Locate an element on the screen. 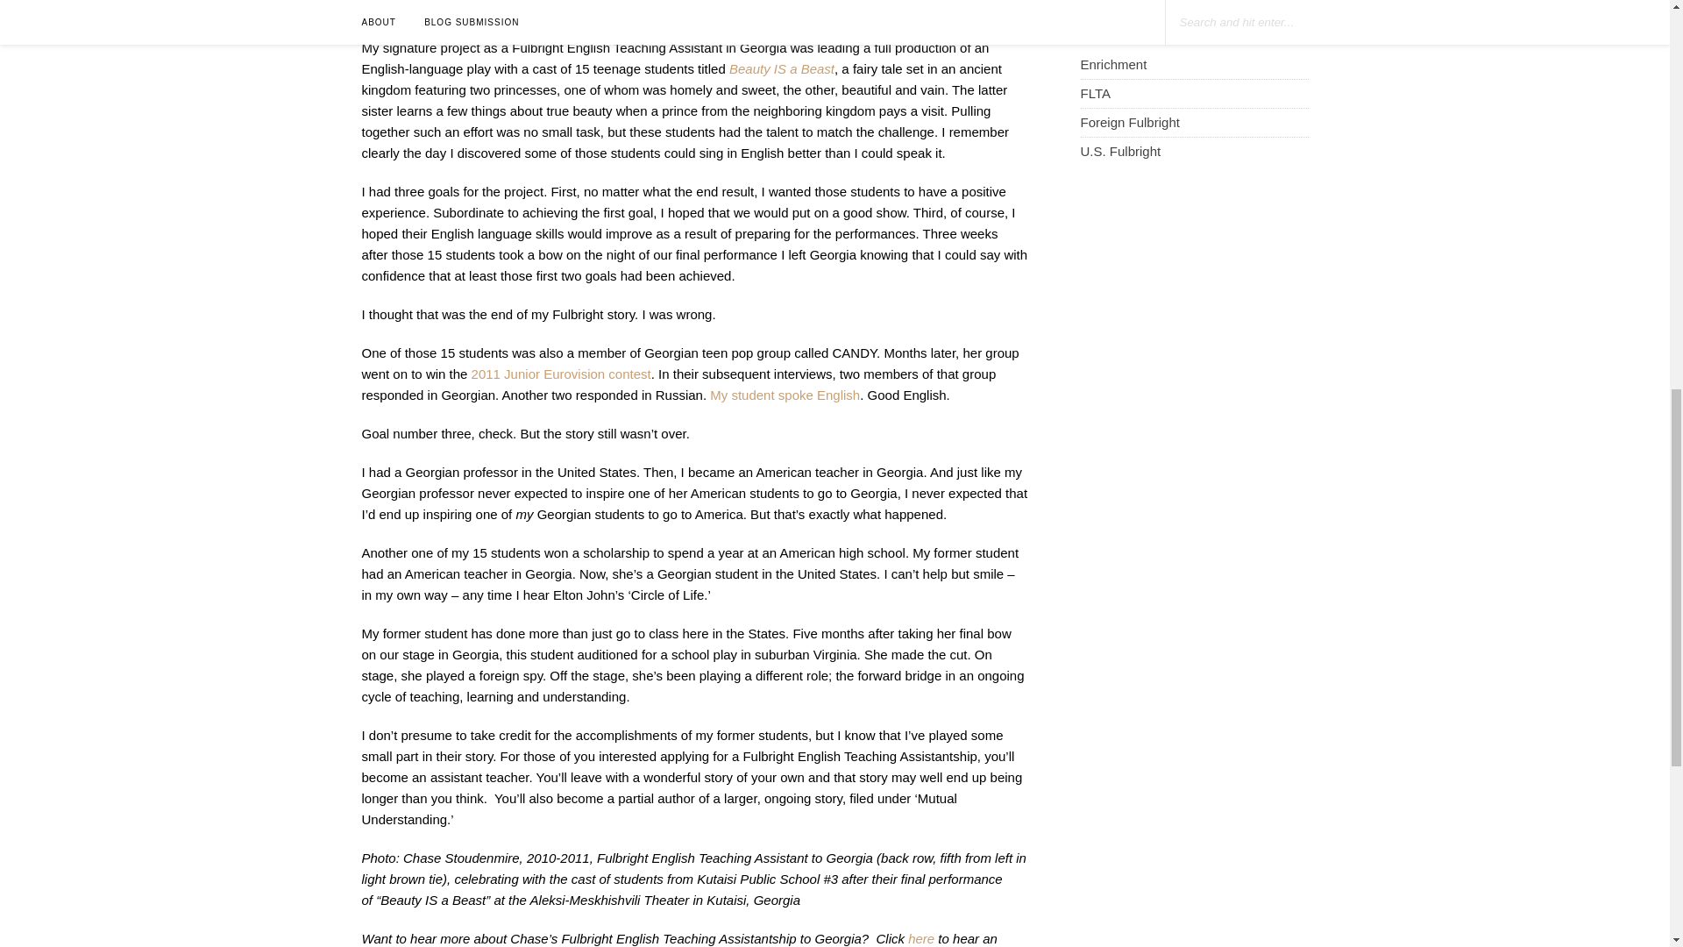  2011 Junior Eurovision contest is located at coordinates (561, 405).